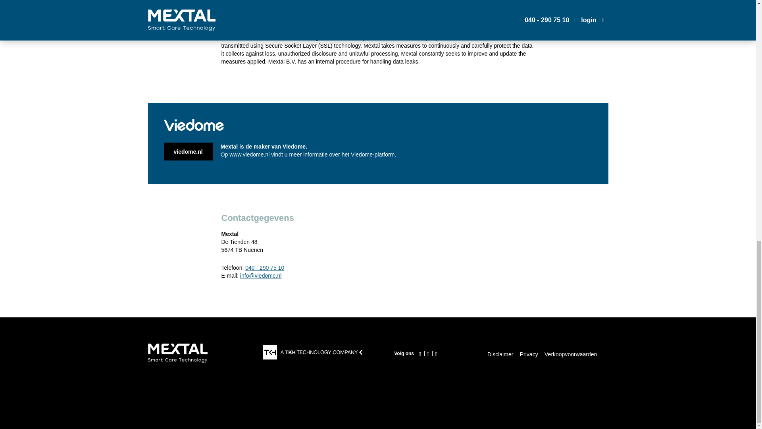 Image resolution: width=762 pixels, height=429 pixels. What do you see at coordinates (420, 354) in the screenshot?
I see `Facebook` at bounding box center [420, 354].